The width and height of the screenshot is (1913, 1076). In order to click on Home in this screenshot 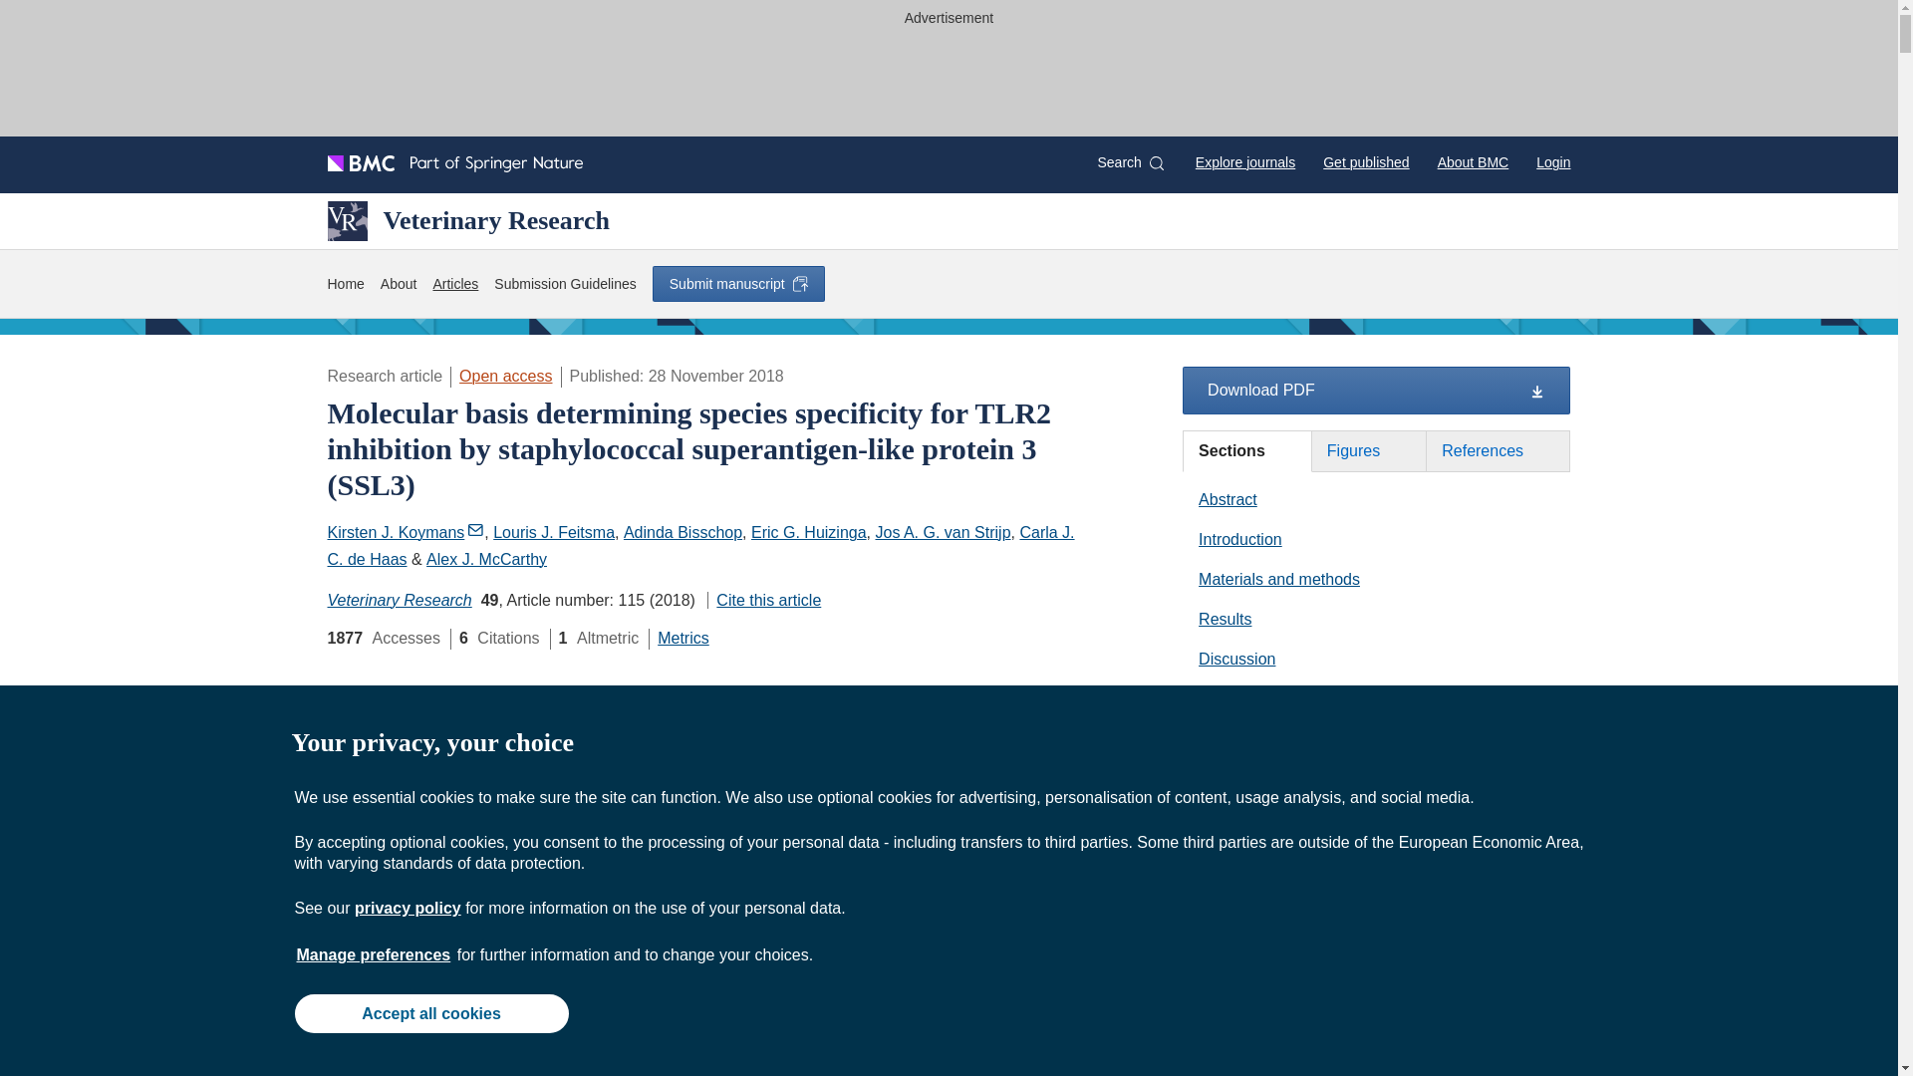, I will do `click(345, 285)`.